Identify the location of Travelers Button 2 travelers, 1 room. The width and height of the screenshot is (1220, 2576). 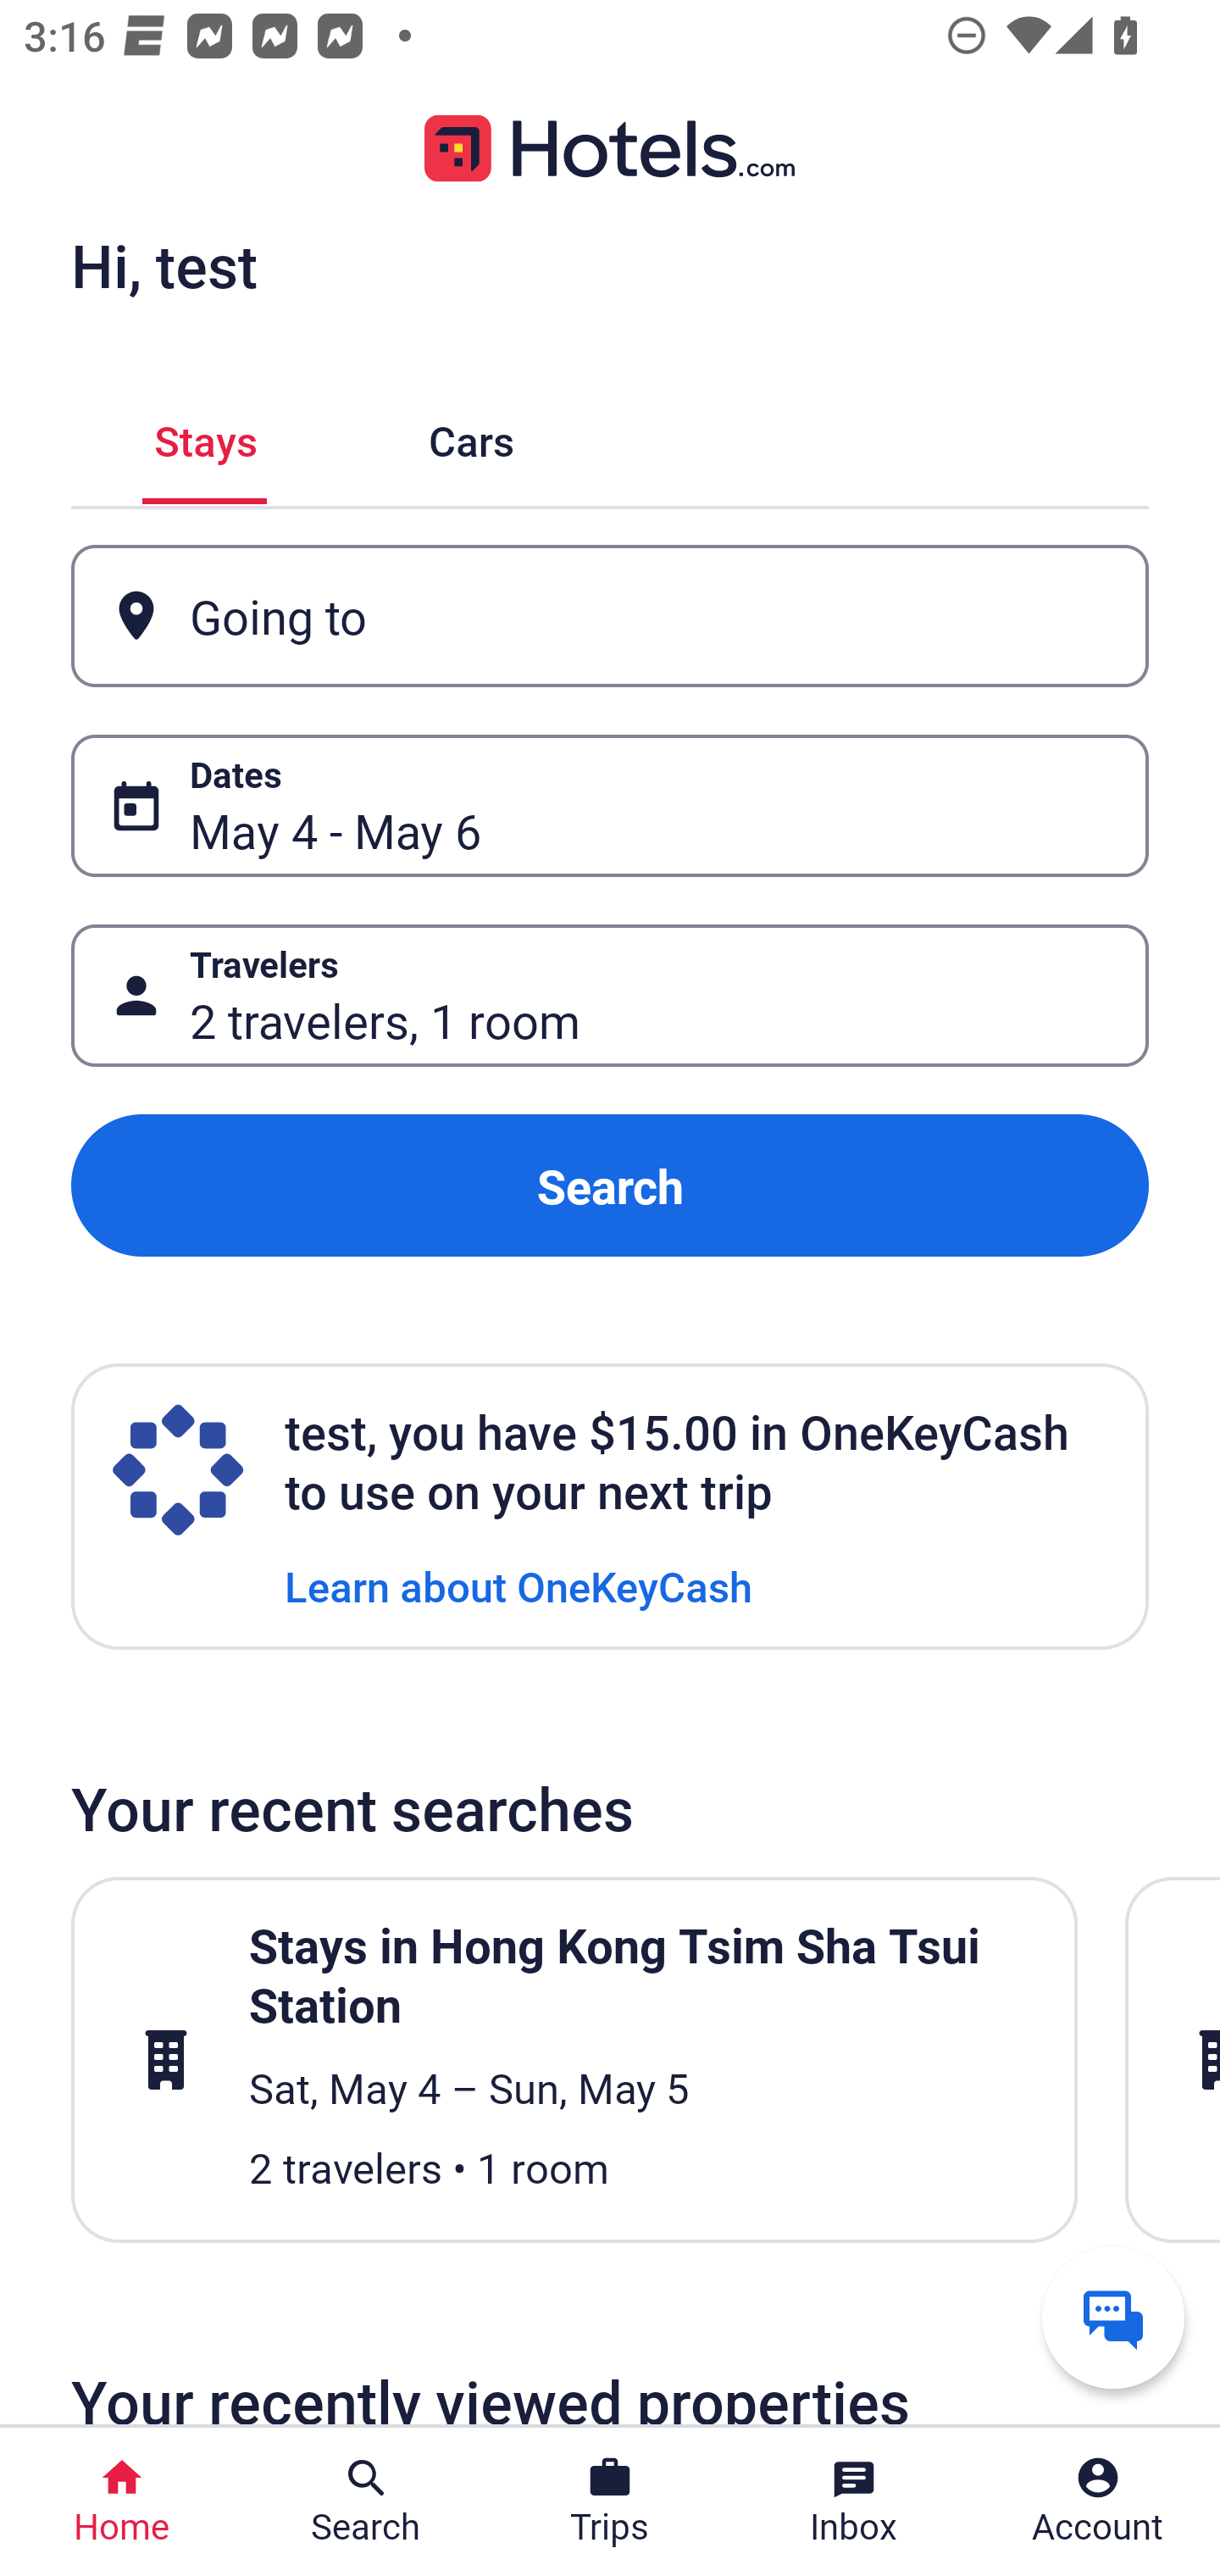
(610, 995).